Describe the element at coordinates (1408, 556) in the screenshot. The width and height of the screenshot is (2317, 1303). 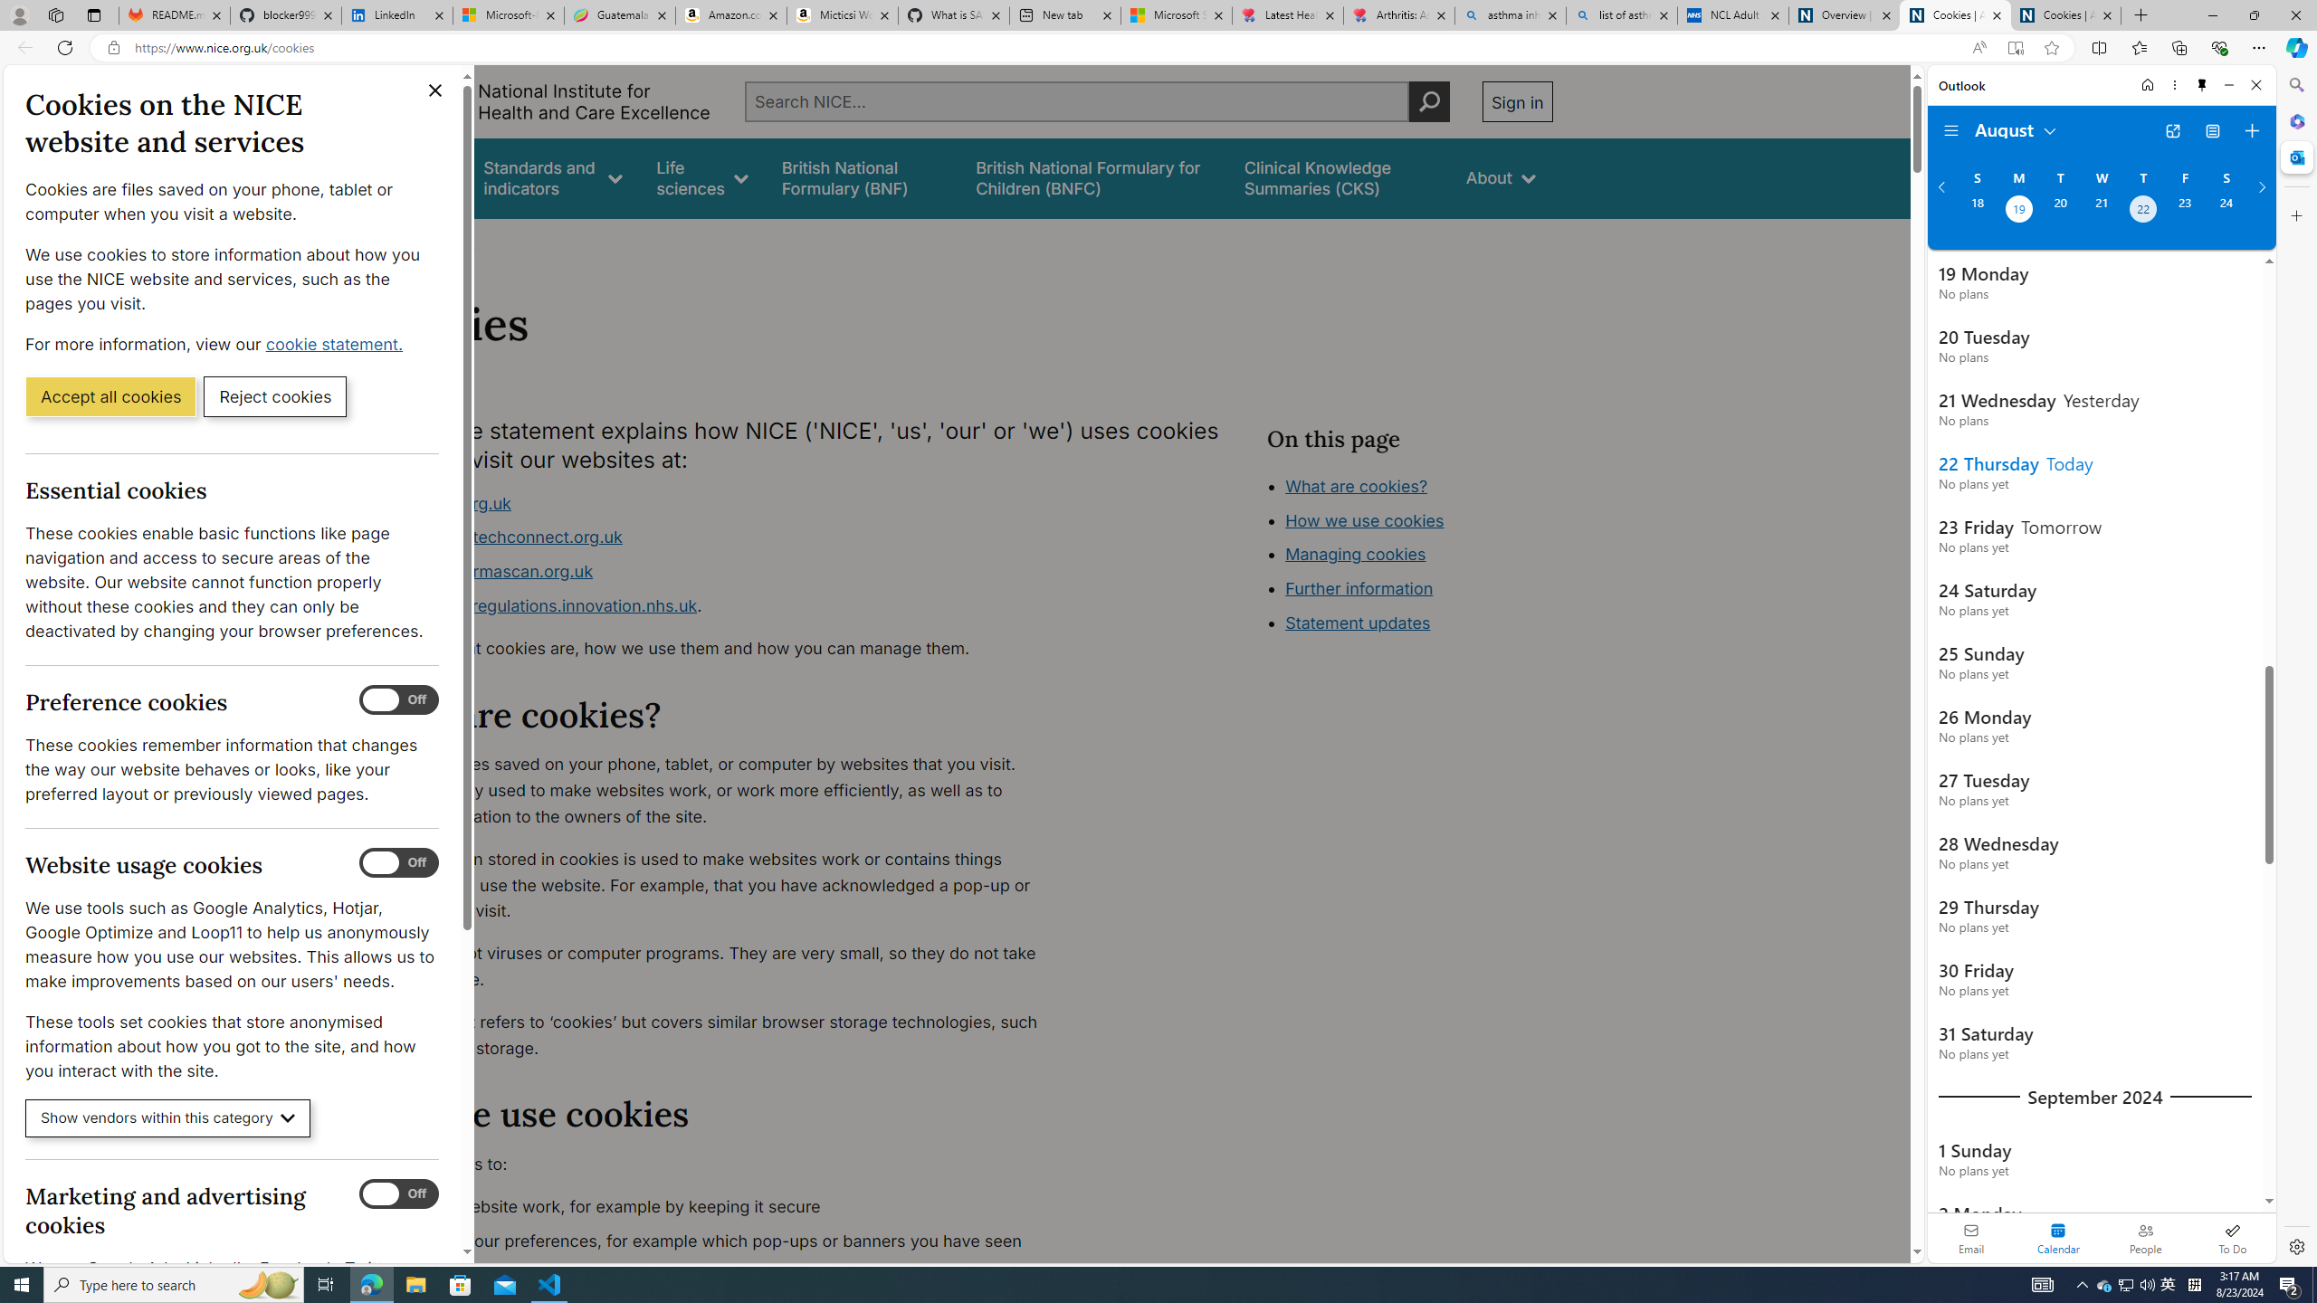
I see `Class: in-page-nav__list` at that location.